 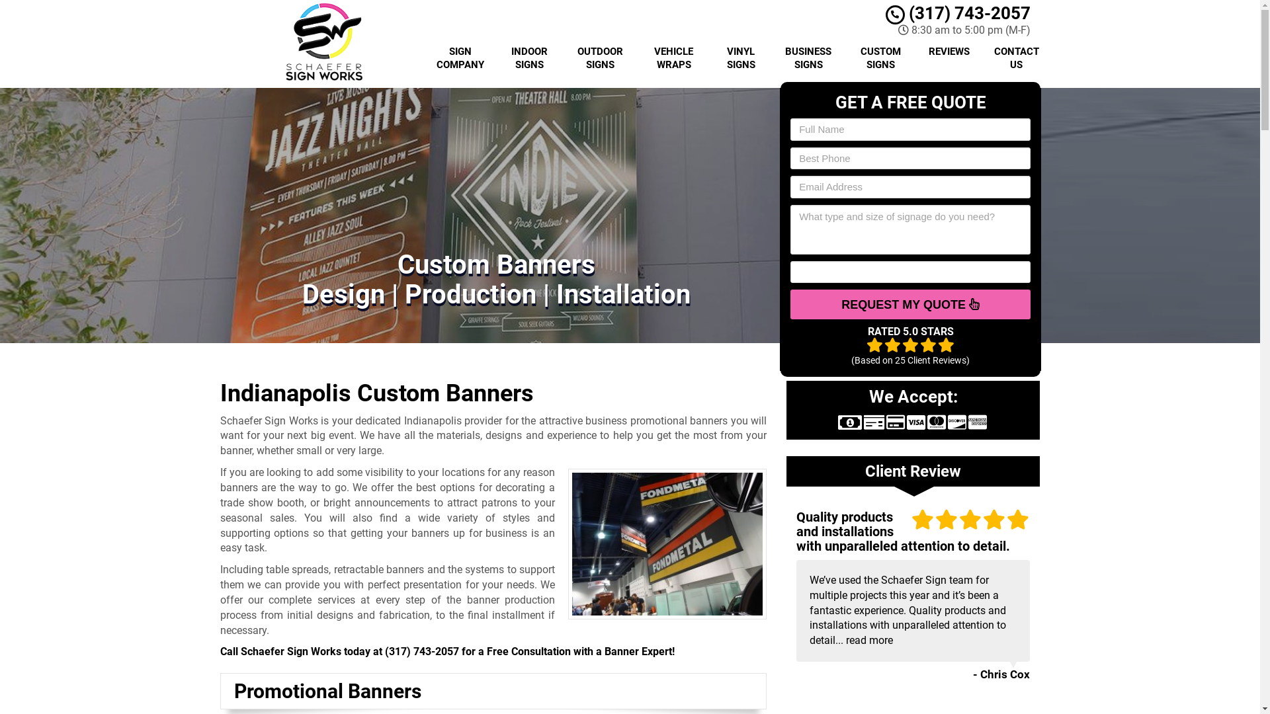 What do you see at coordinates (850, 423) in the screenshot?
I see `Cash` at bounding box center [850, 423].